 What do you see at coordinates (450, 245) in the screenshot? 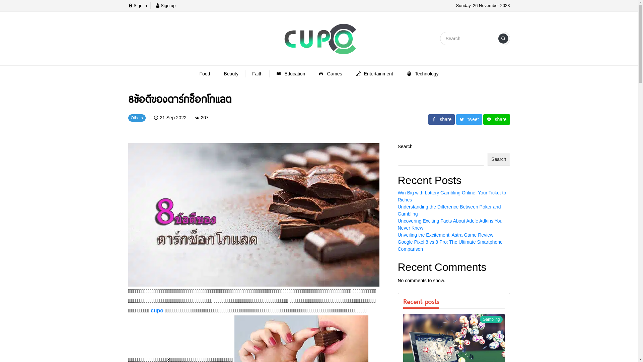
I see `Google Pixel 8 vs 8 Pro: The Ultimate Smartphone Comparison` at bounding box center [450, 245].